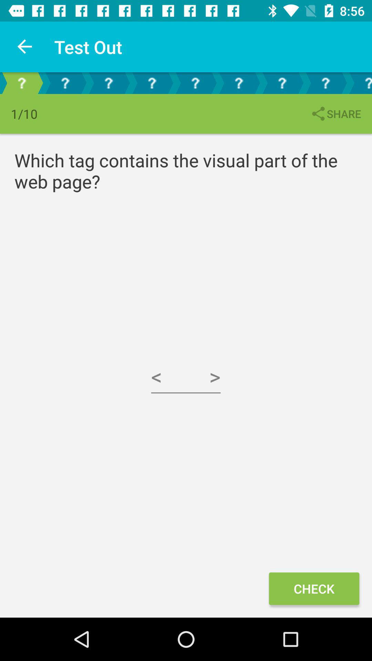 This screenshot has width=372, height=661. I want to click on option, so click(108, 83).